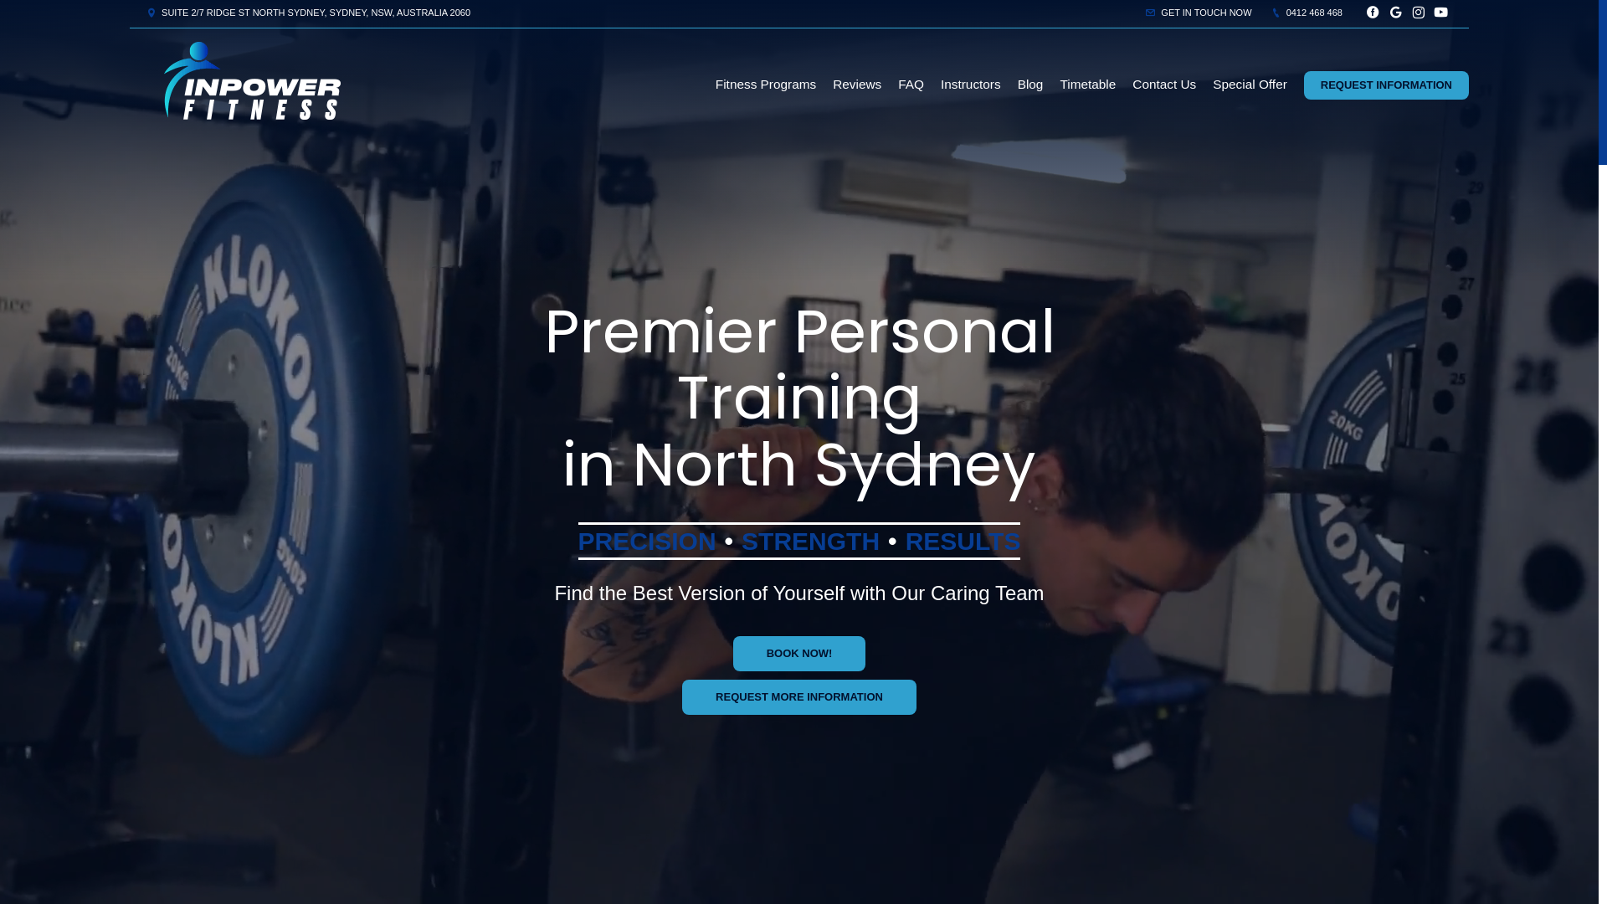  Describe the element at coordinates (1307, 13) in the screenshot. I see `0412 468 468` at that location.